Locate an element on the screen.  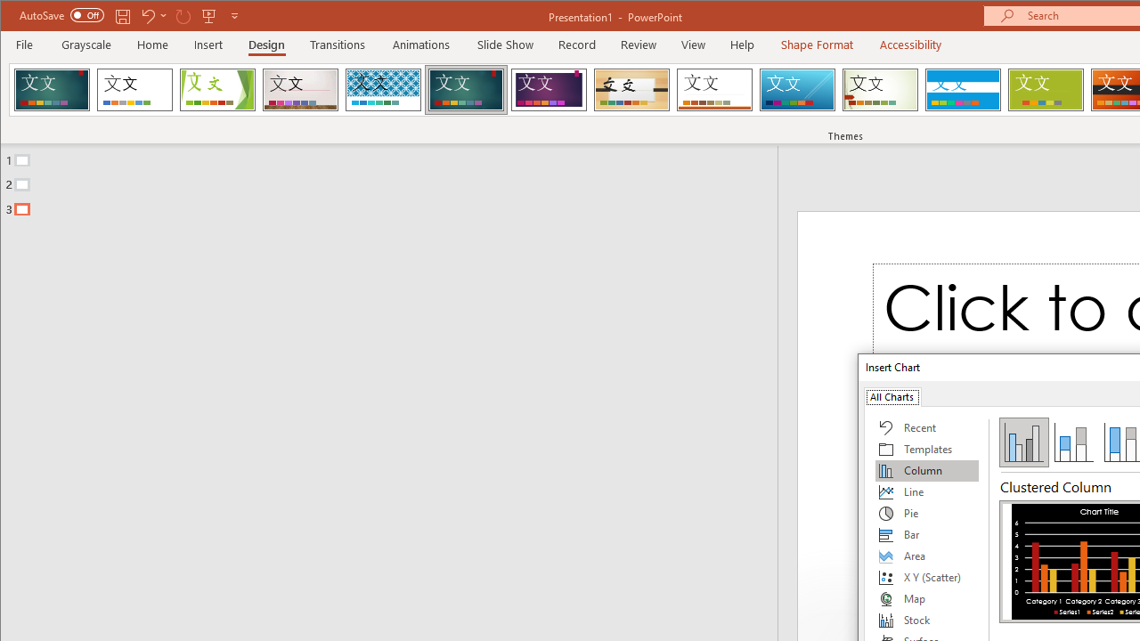
Pie is located at coordinates (927, 513).